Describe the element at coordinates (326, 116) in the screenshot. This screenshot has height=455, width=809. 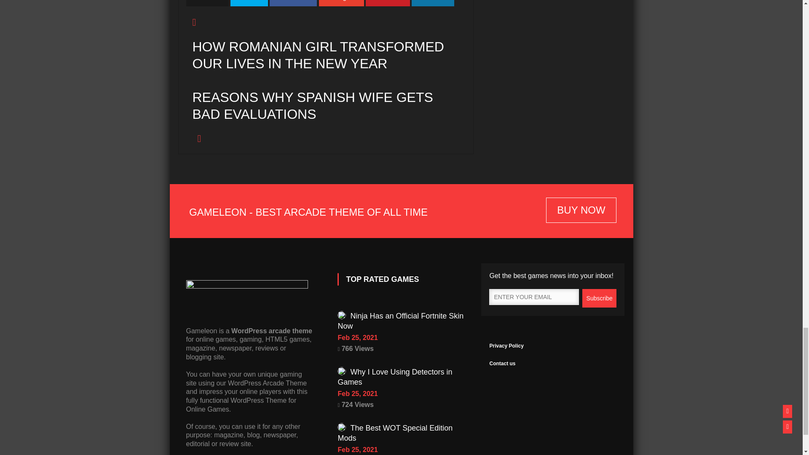
I see `REASONS WHY SPANISH WIFE GETS BAD EVALUATIONS` at that location.